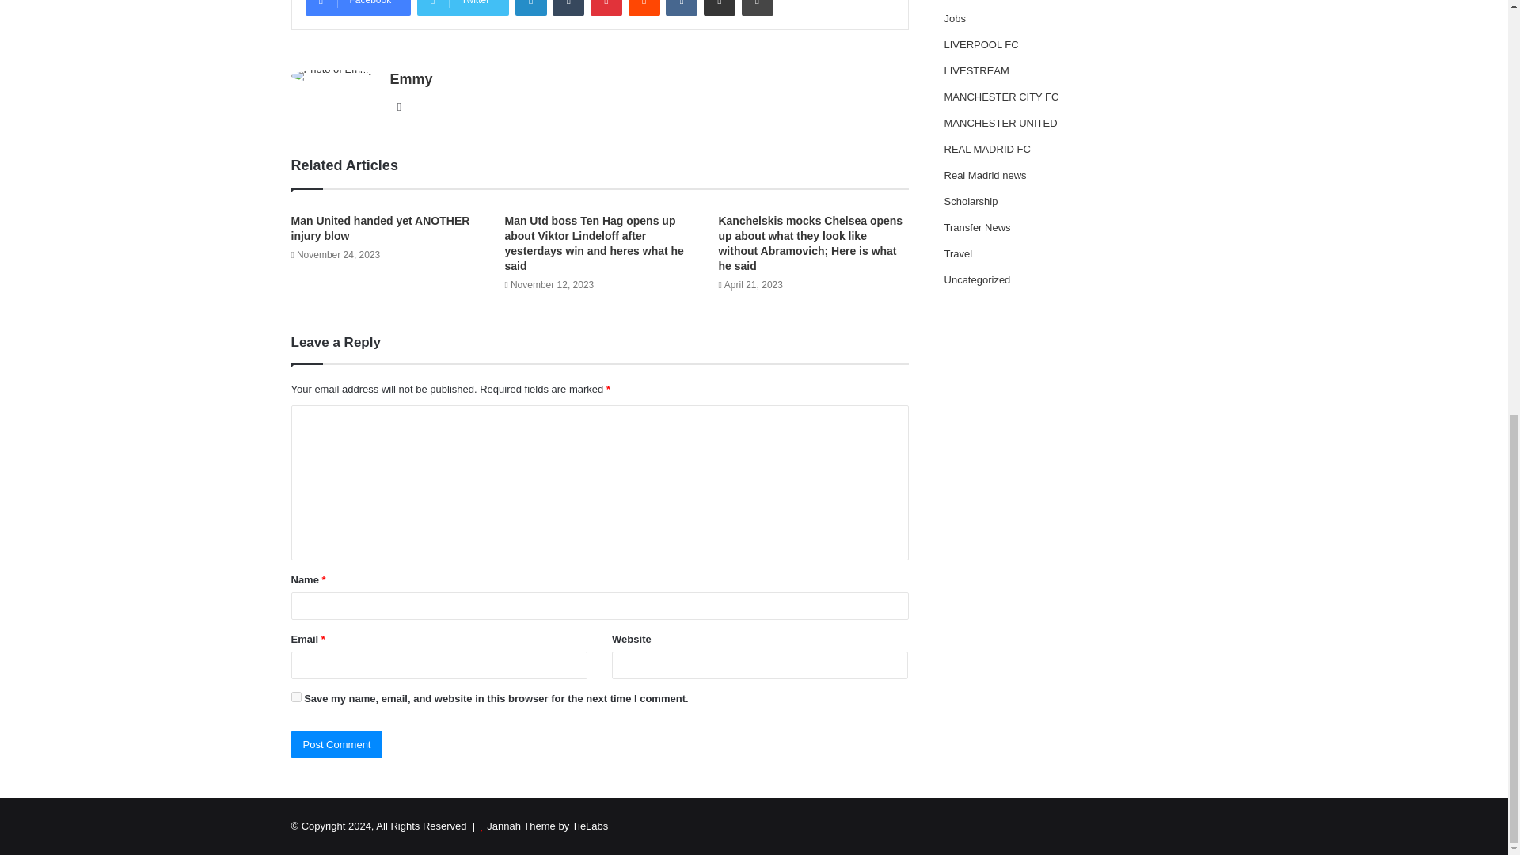  What do you see at coordinates (568, 8) in the screenshot?
I see `Tumblr` at bounding box center [568, 8].